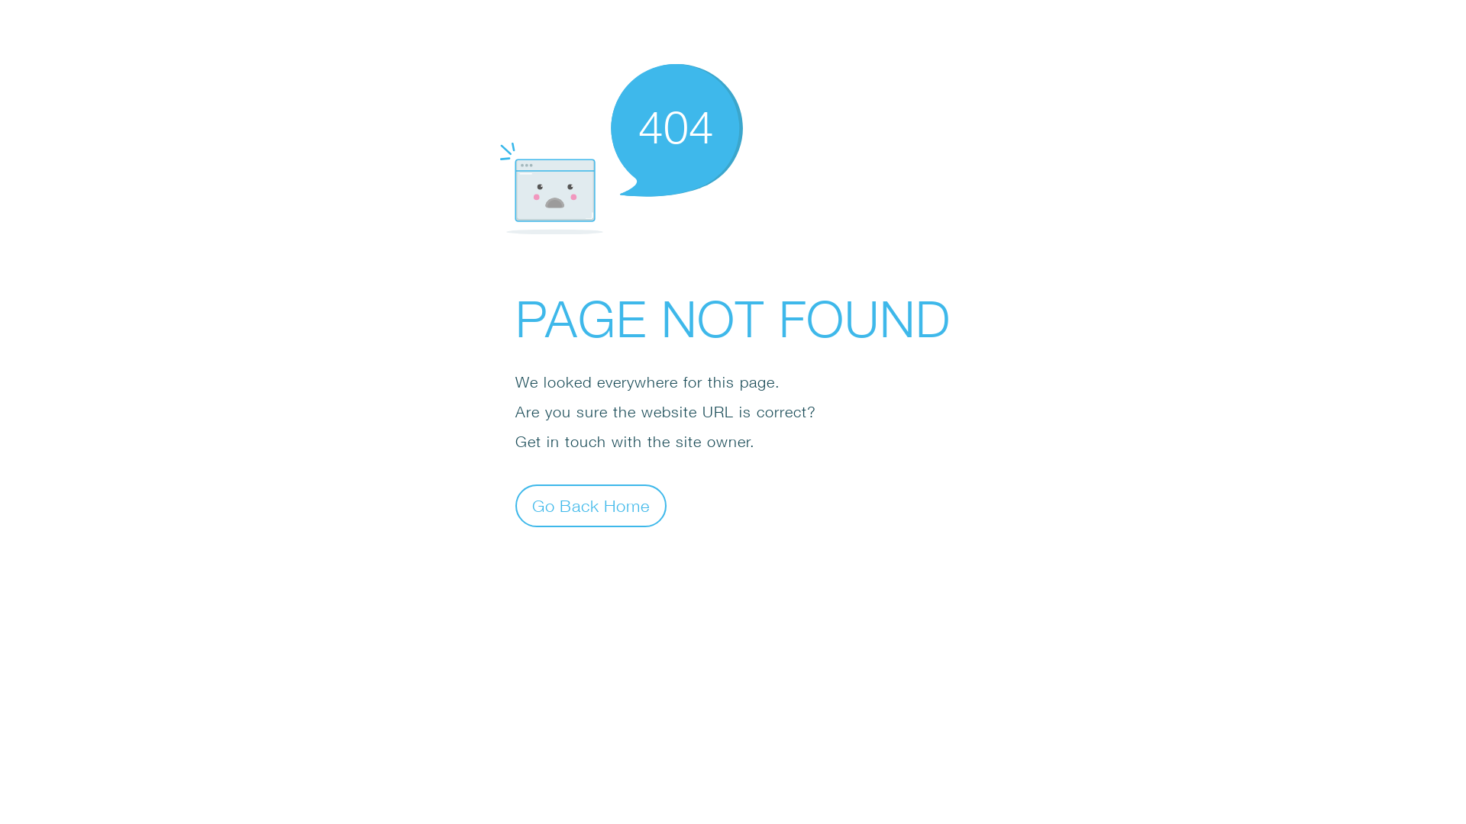  What do you see at coordinates (591, 505) in the screenshot?
I see `Go Back Home` at bounding box center [591, 505].